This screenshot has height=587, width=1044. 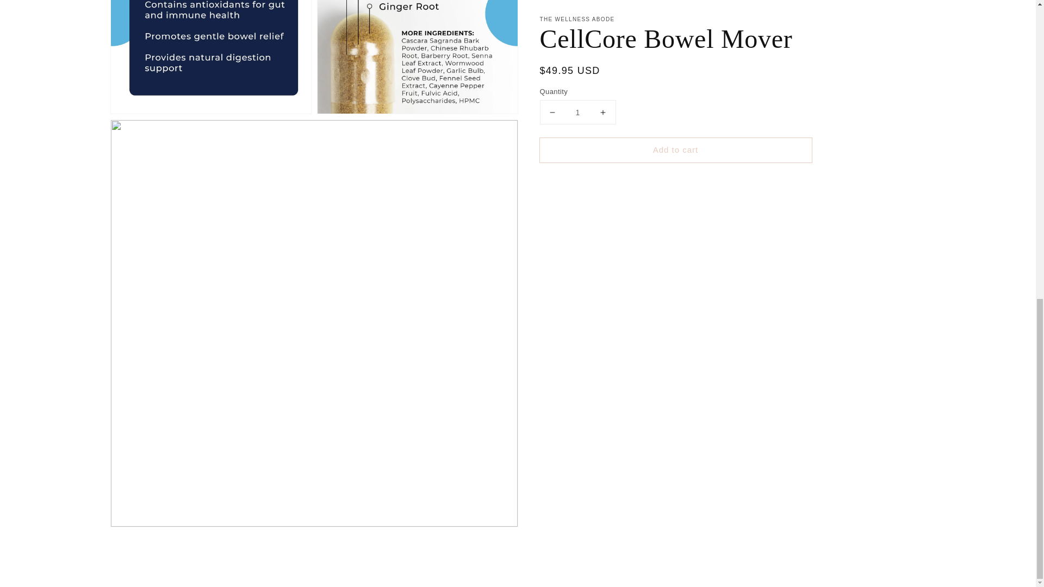 I want to click on Open media 2 in gallery view, so click(x=211, y=57).